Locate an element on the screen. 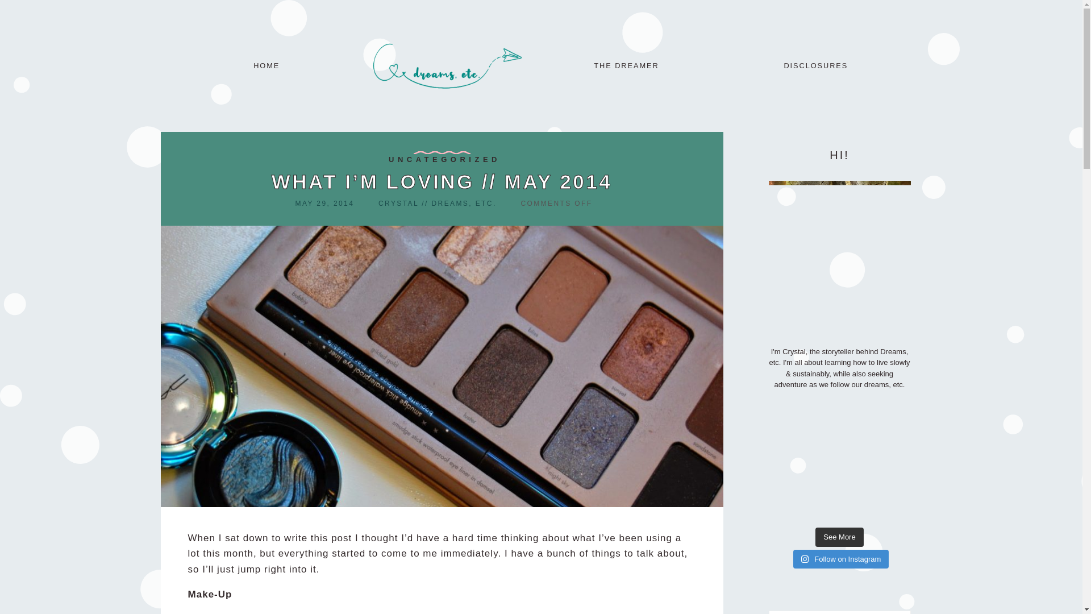 This screenshot has height=614, width=1091. THE DREAMER is located at coordinates (626, 66).